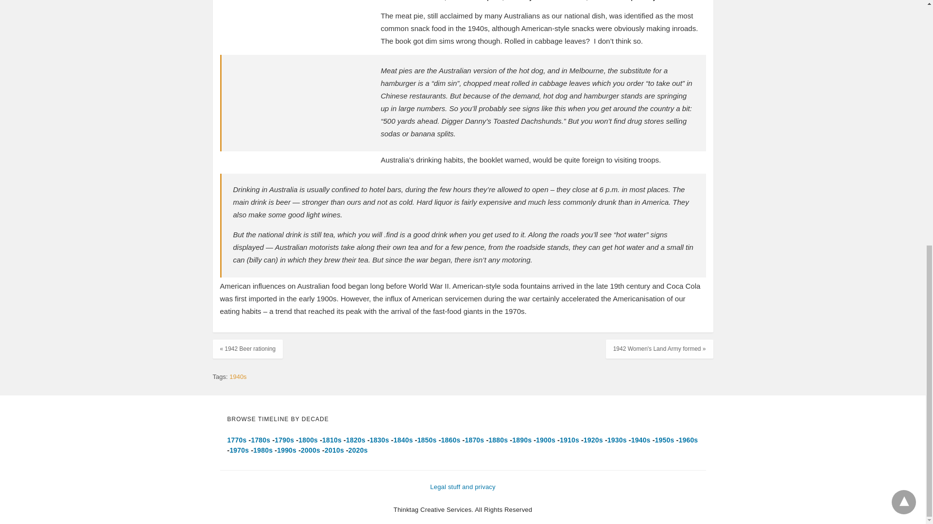 The width and height of the screenshot is (933, 524). What do you see at coordinates (308, 440) in the screenshot?
I see `1800s` at bounding box center [308, 440].